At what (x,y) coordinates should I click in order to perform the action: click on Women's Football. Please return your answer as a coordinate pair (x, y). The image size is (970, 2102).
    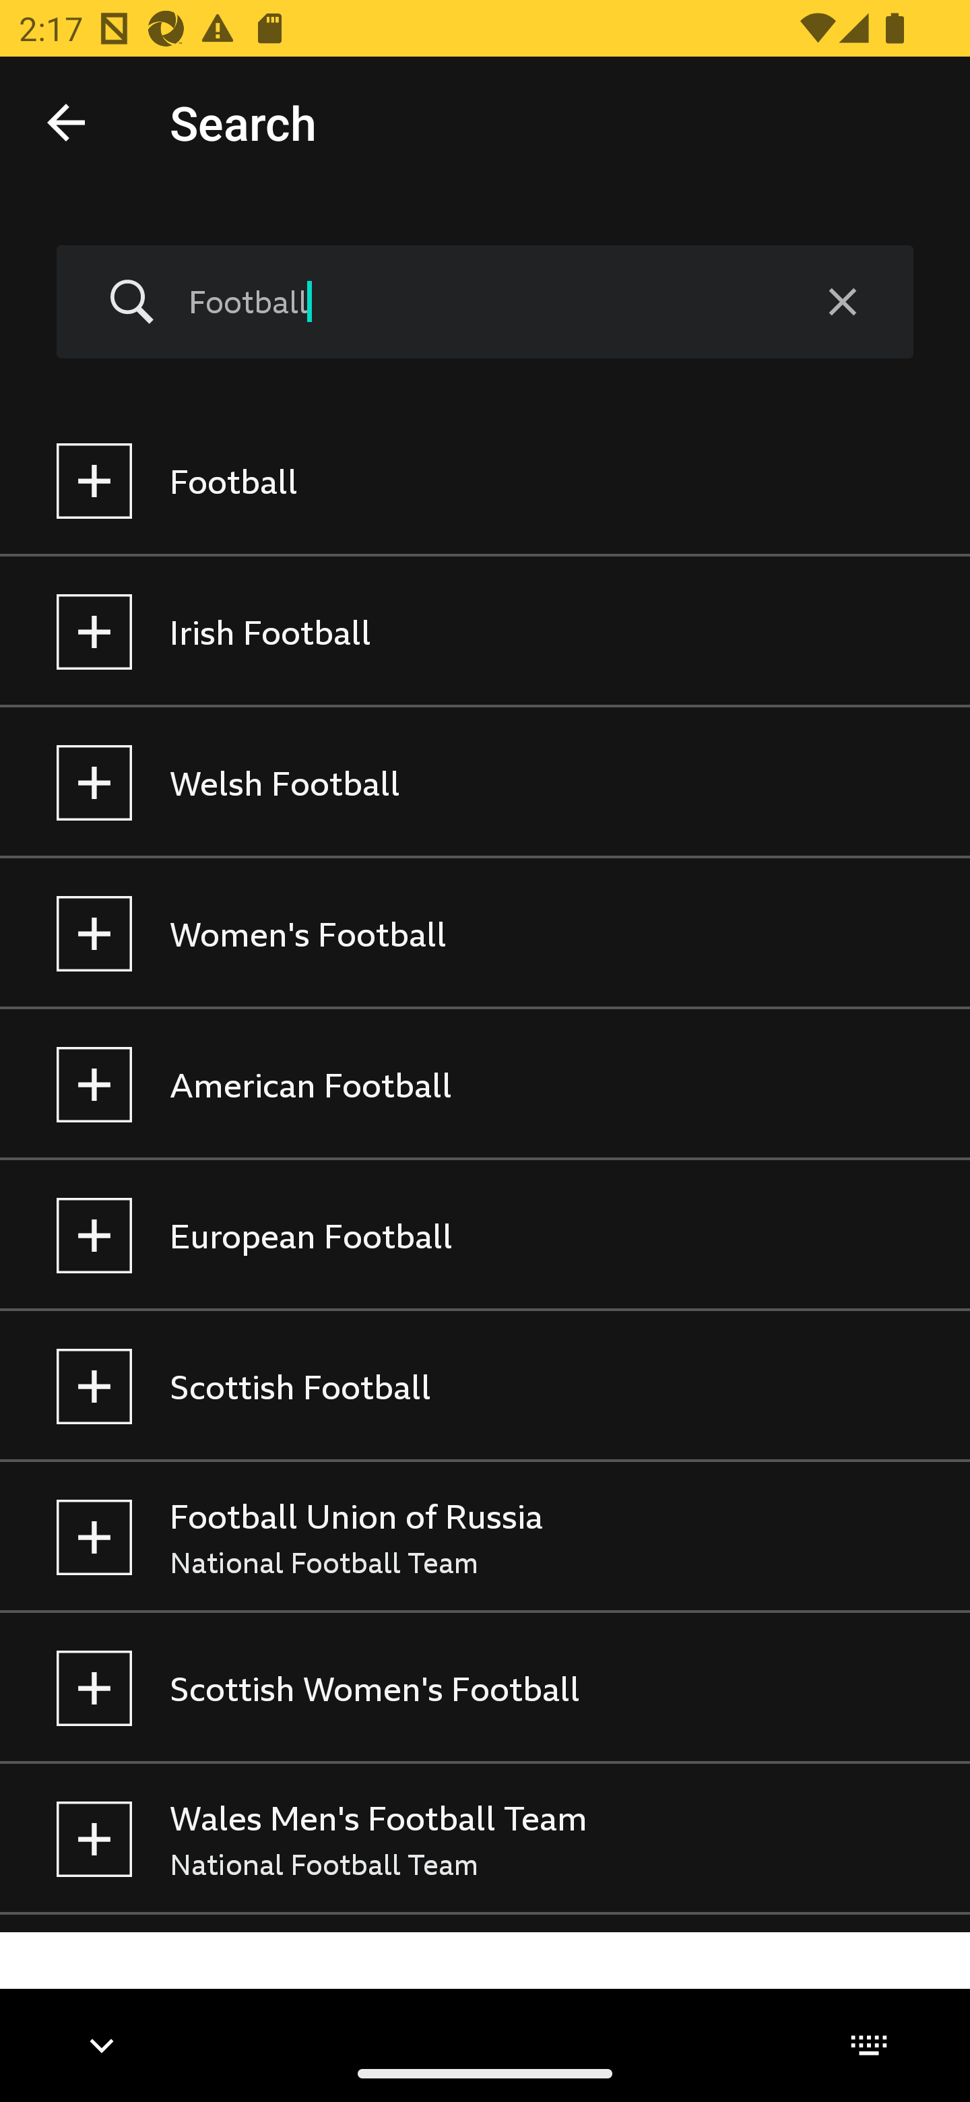
    Looking at the image, I should click on (485, 932).